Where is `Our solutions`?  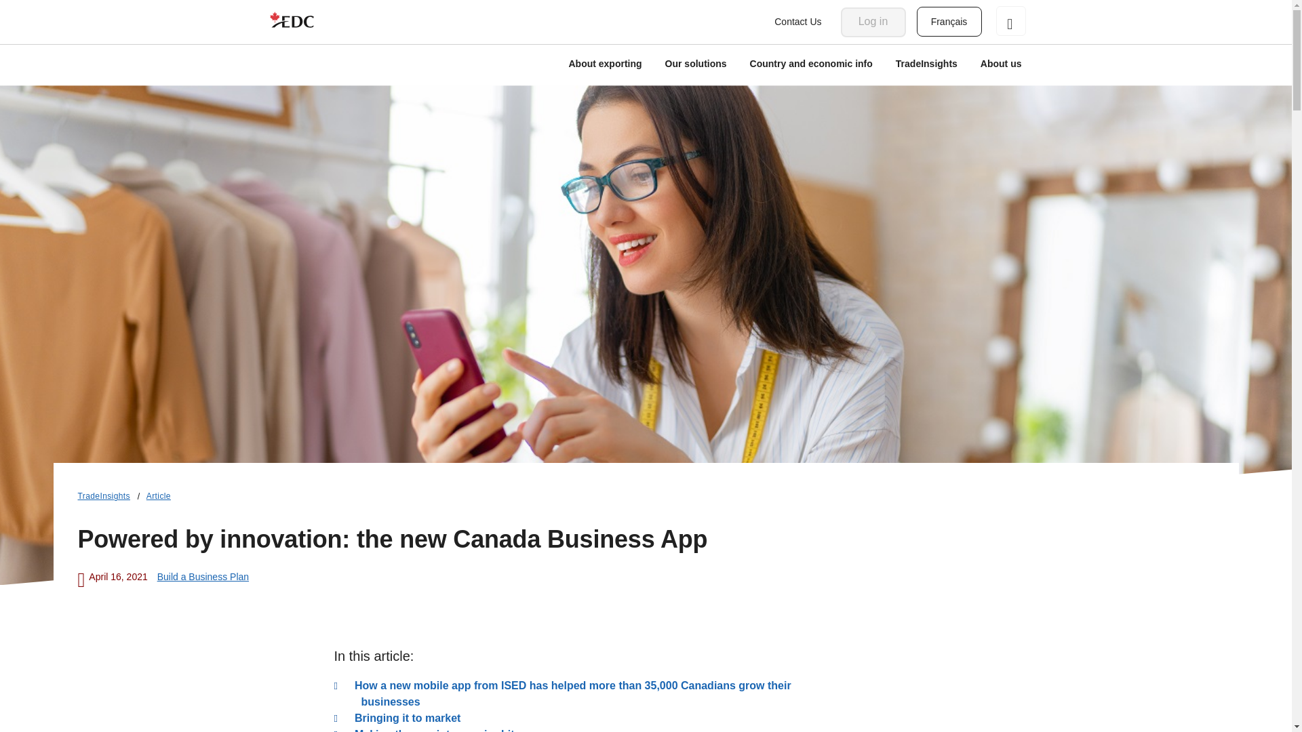 Our solutions is located at coordinates (696, 65).